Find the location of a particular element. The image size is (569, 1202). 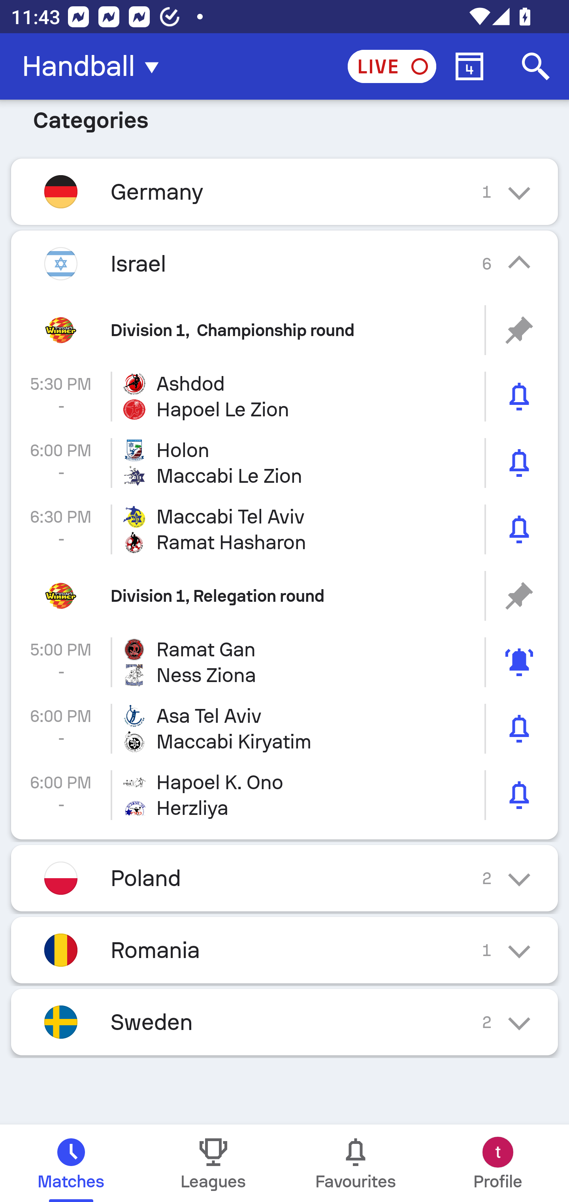

6:00 PM - Hapoel K. Ono Herzliya is located at coordinates (284, 795).